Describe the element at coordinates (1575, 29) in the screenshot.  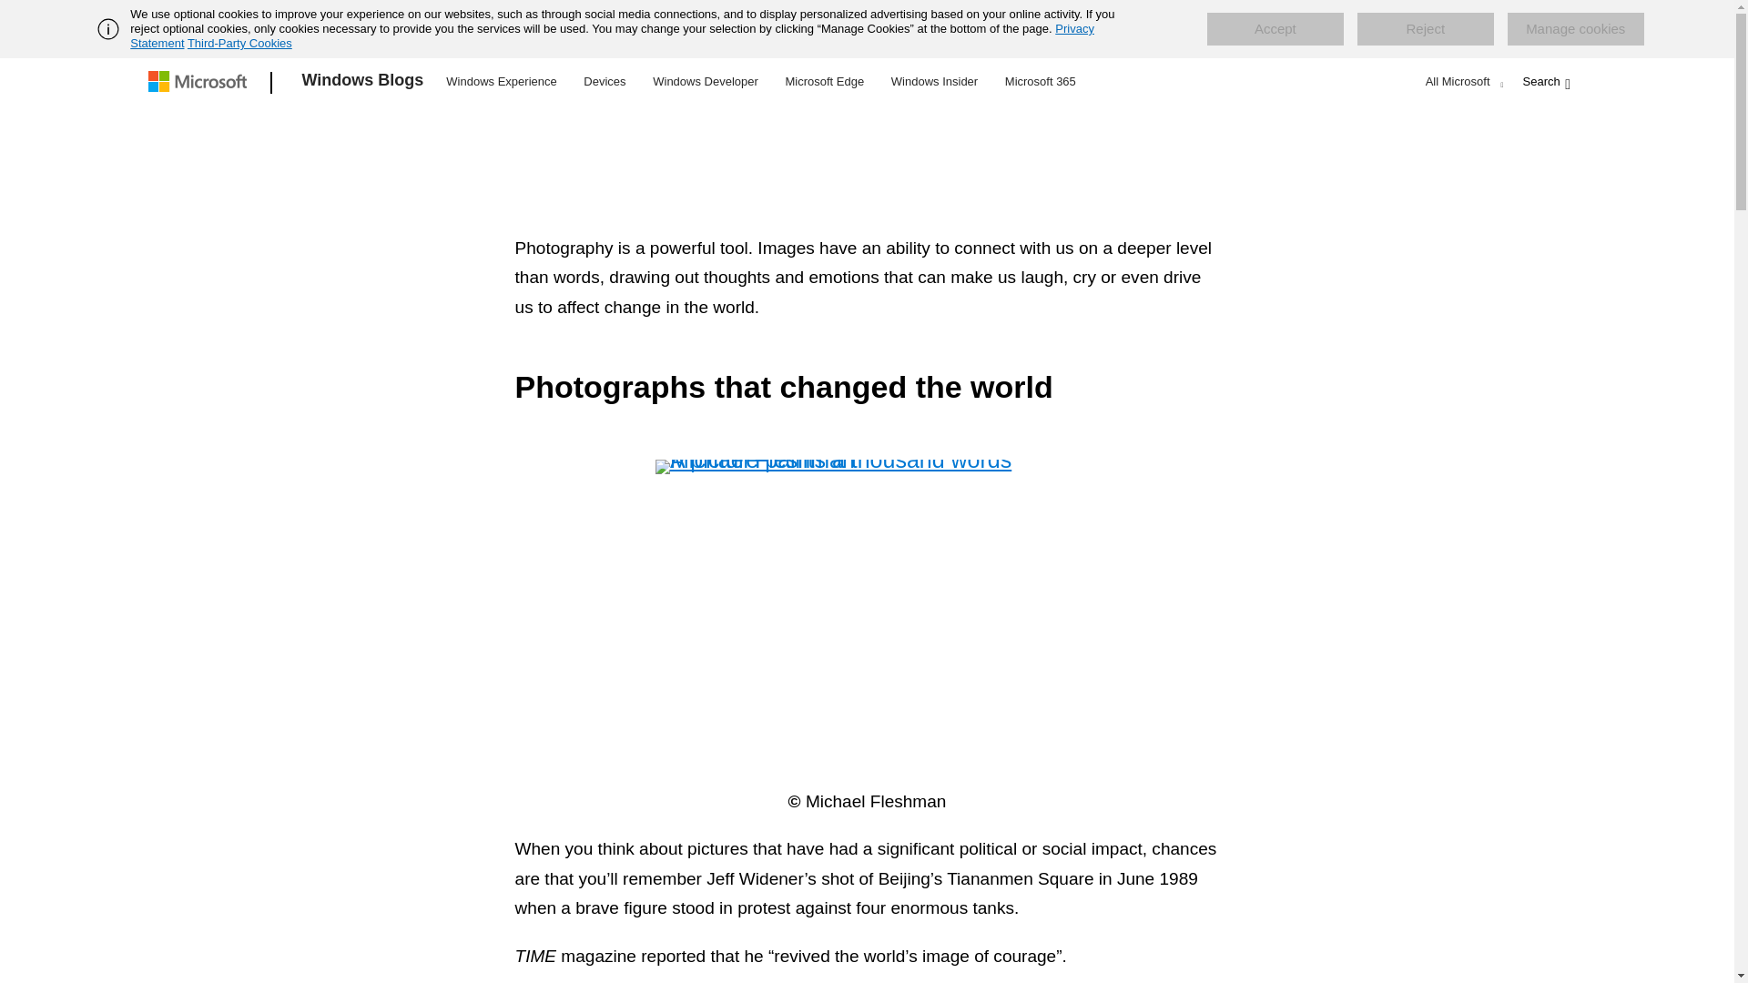
I see `Manage cookies` at that location.